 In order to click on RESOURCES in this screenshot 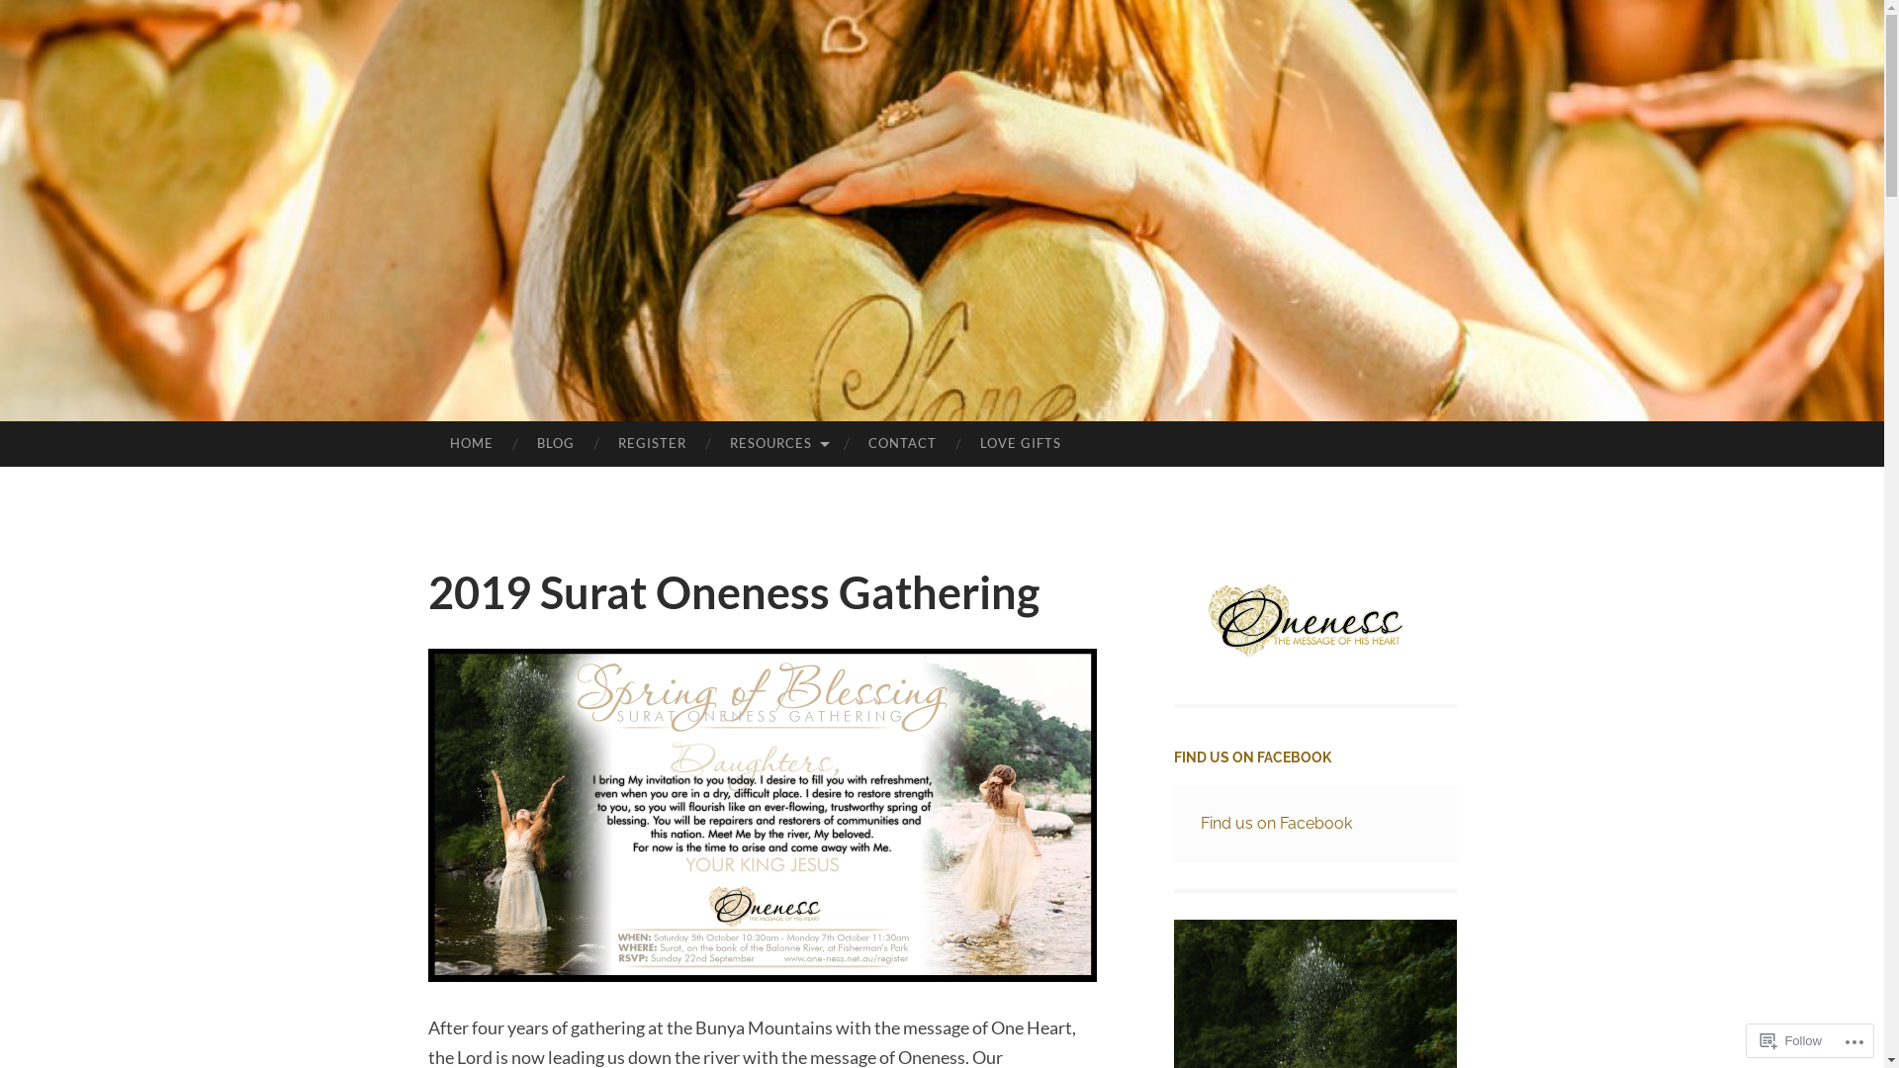, I will do `click(777, 444)`.